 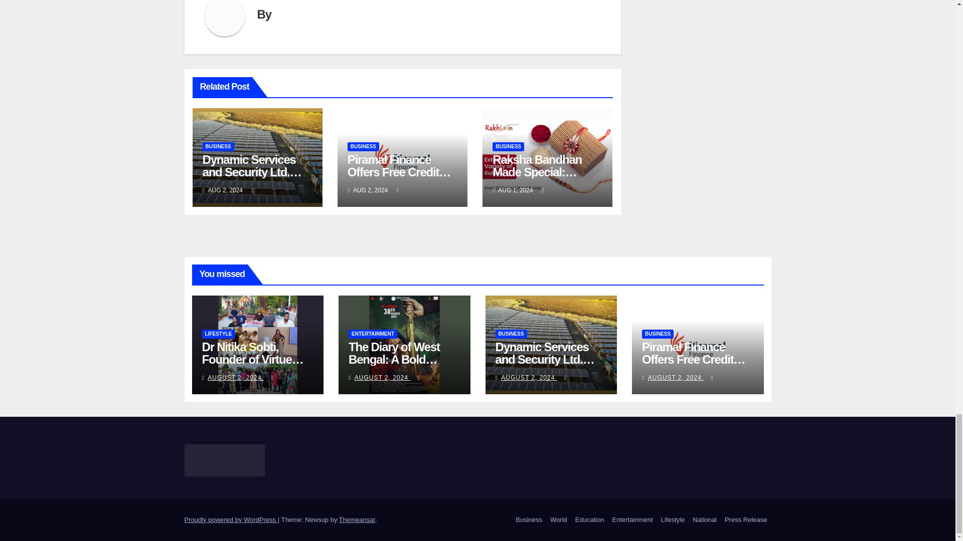 I want to click on BUSINESS, so click(x=218, y=147).